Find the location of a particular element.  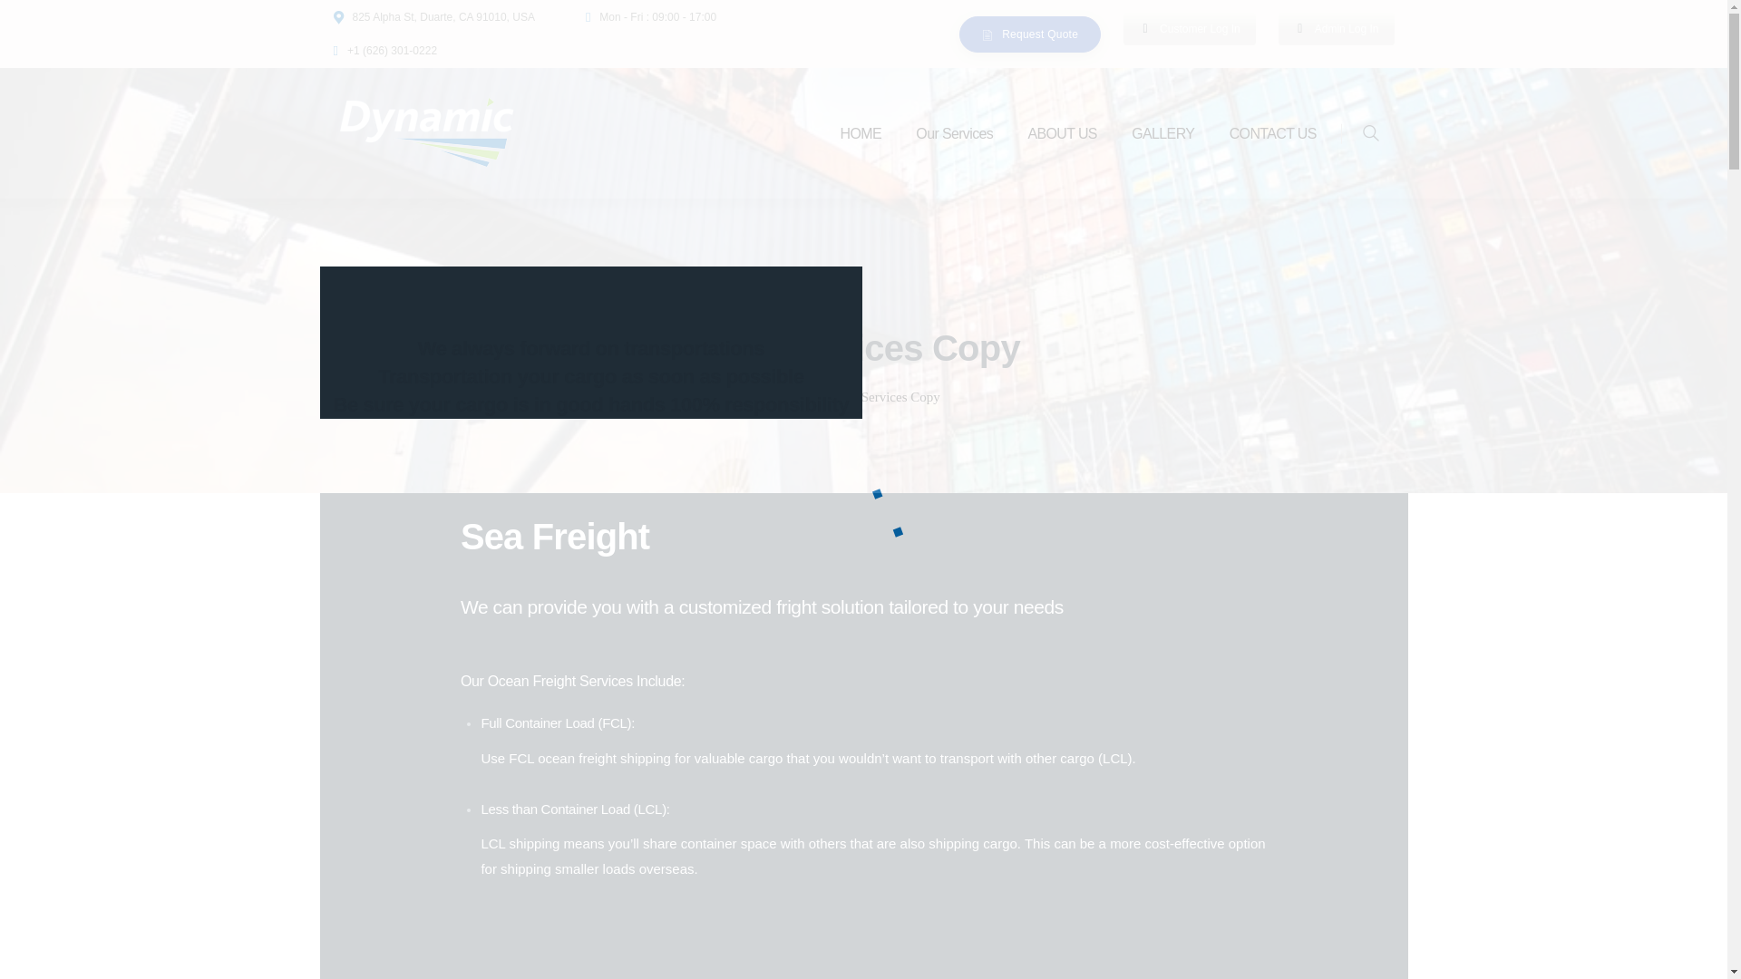

CONTACT US is located at coordinates (1272, 134).